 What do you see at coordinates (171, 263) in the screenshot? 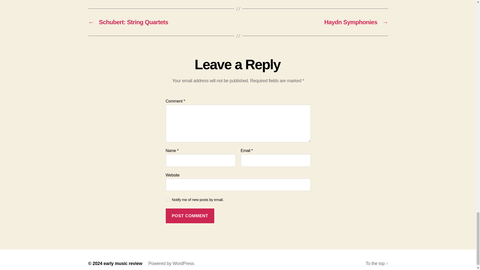
I see `Powered by WordPress` at bounding box center [171, 263].